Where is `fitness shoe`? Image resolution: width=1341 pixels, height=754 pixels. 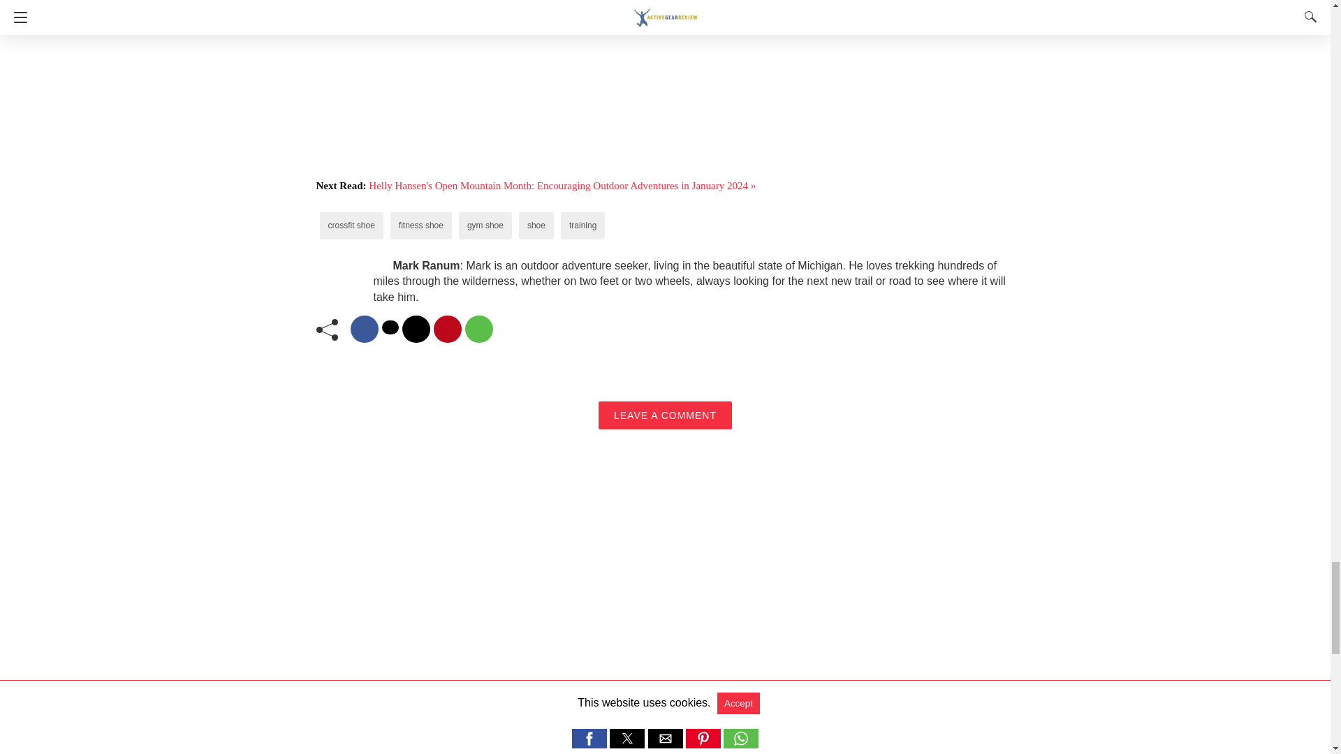 fitness shoe is located at coordinates (420, 226).